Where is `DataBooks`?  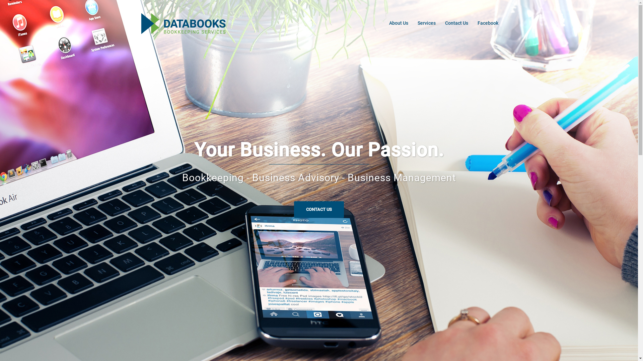
DataBooks is located at coordinates (183, 23).